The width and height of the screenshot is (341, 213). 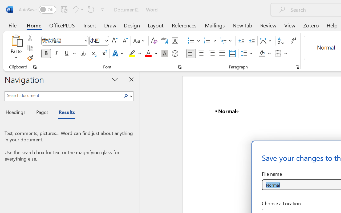 What do you see at coordinates (207, 41) in the screenshot?
I see `Numbering` at bounding box center [207, 41].